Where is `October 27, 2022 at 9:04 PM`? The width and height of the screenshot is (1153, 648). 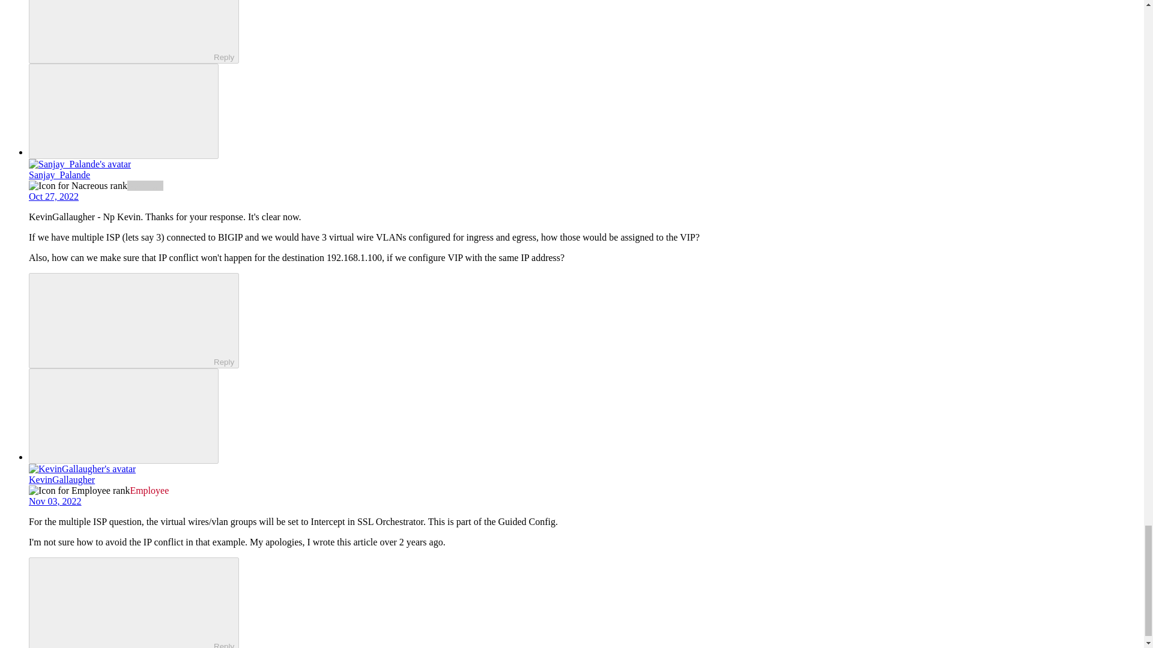 October 27, 2022 at 9:04 PM is located at coordinates (53, 196).